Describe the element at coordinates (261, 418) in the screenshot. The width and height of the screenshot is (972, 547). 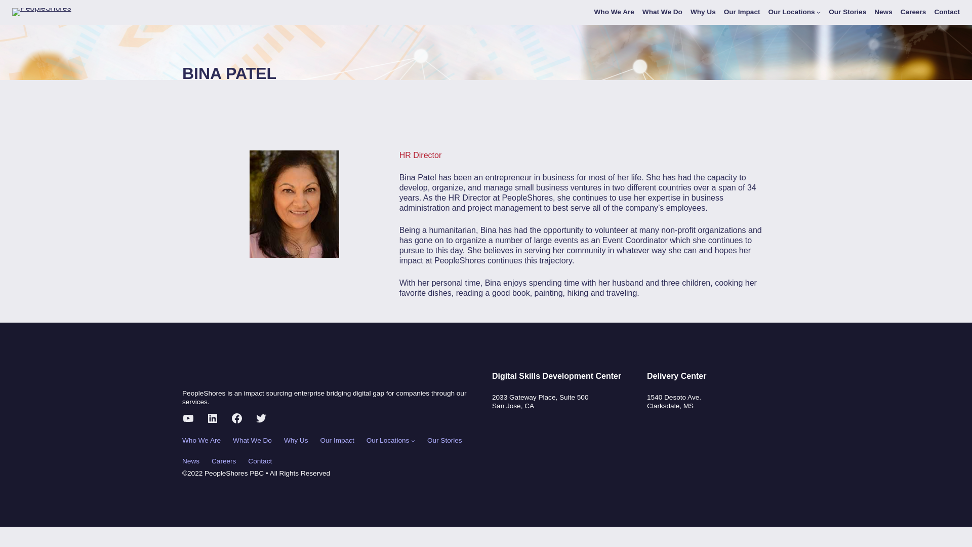
I see `Twitter` at that location.